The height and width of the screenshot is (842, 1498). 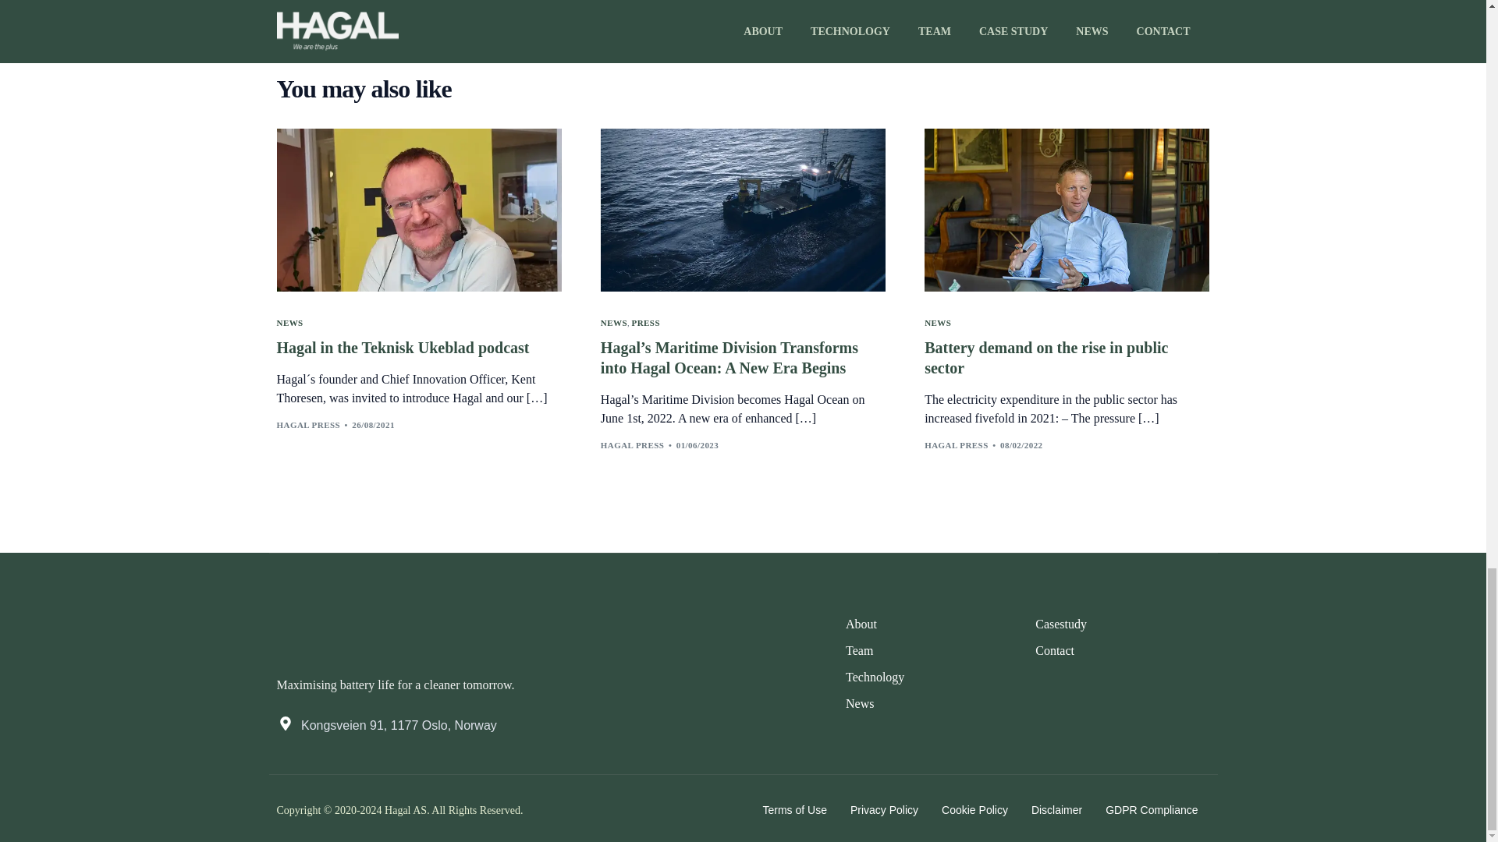 I want to click on View Post: Hagal in the Teknisk Ukeblad podcast , so click(x=418, y=348).